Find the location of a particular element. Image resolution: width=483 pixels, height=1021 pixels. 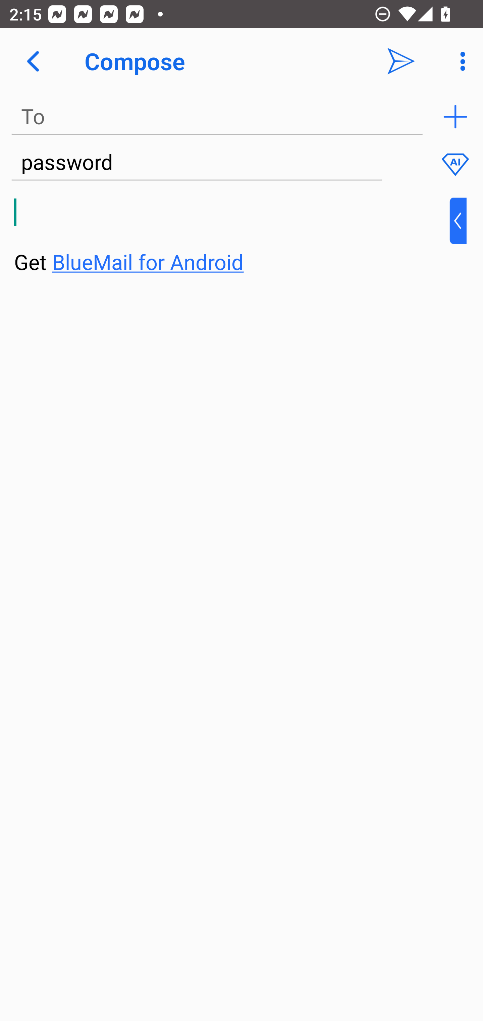

To is located at coordinates (217, 117).